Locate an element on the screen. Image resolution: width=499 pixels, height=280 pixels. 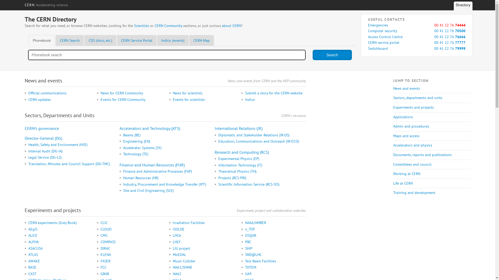
Human Resources (HR) is located at coordinates (167, 178).